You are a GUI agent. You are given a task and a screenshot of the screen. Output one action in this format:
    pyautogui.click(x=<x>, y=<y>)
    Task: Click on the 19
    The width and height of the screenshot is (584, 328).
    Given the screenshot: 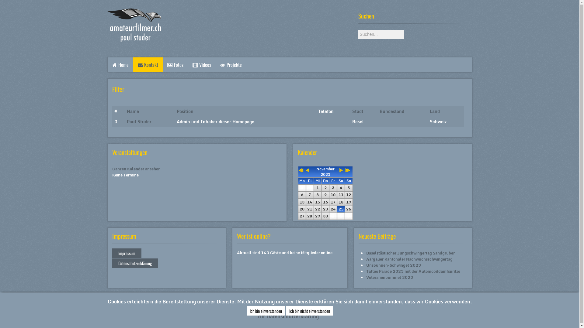 What is the action you would take?
    pyautogui.click(x=349, y=202)
    